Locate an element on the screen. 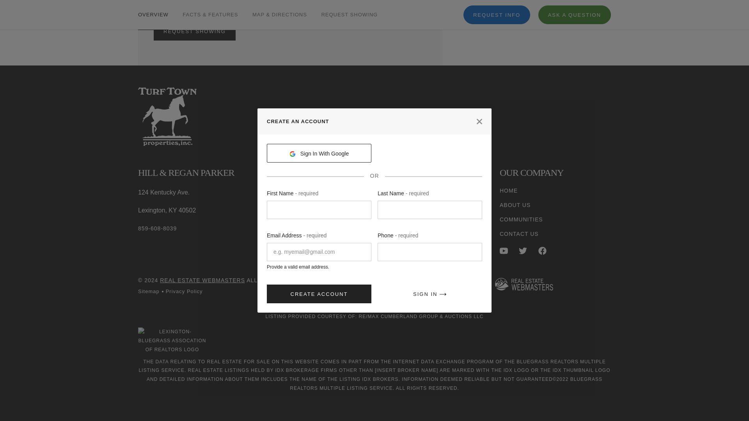  FACEBOOK is located at coordinates (542, 251).